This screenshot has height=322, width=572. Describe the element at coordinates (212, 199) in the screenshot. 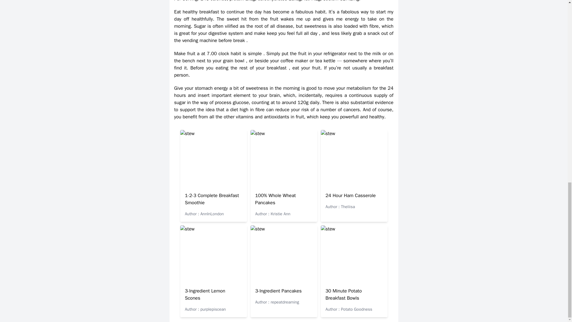

I see `1-2-3 Complete Breakfast Smoothie` at that location.